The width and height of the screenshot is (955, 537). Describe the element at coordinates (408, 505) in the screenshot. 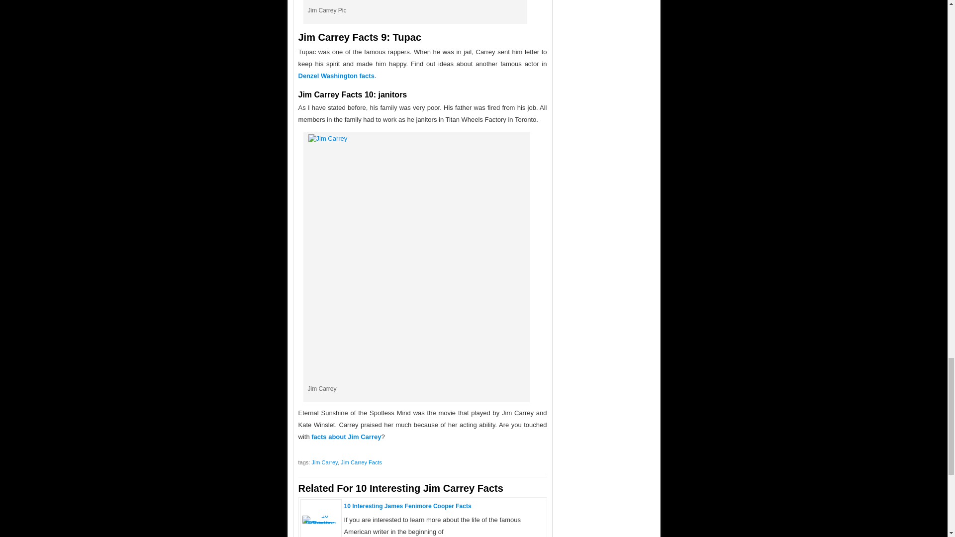

I see `10 Interesting James Fenimore Cooper Facts` at that location.